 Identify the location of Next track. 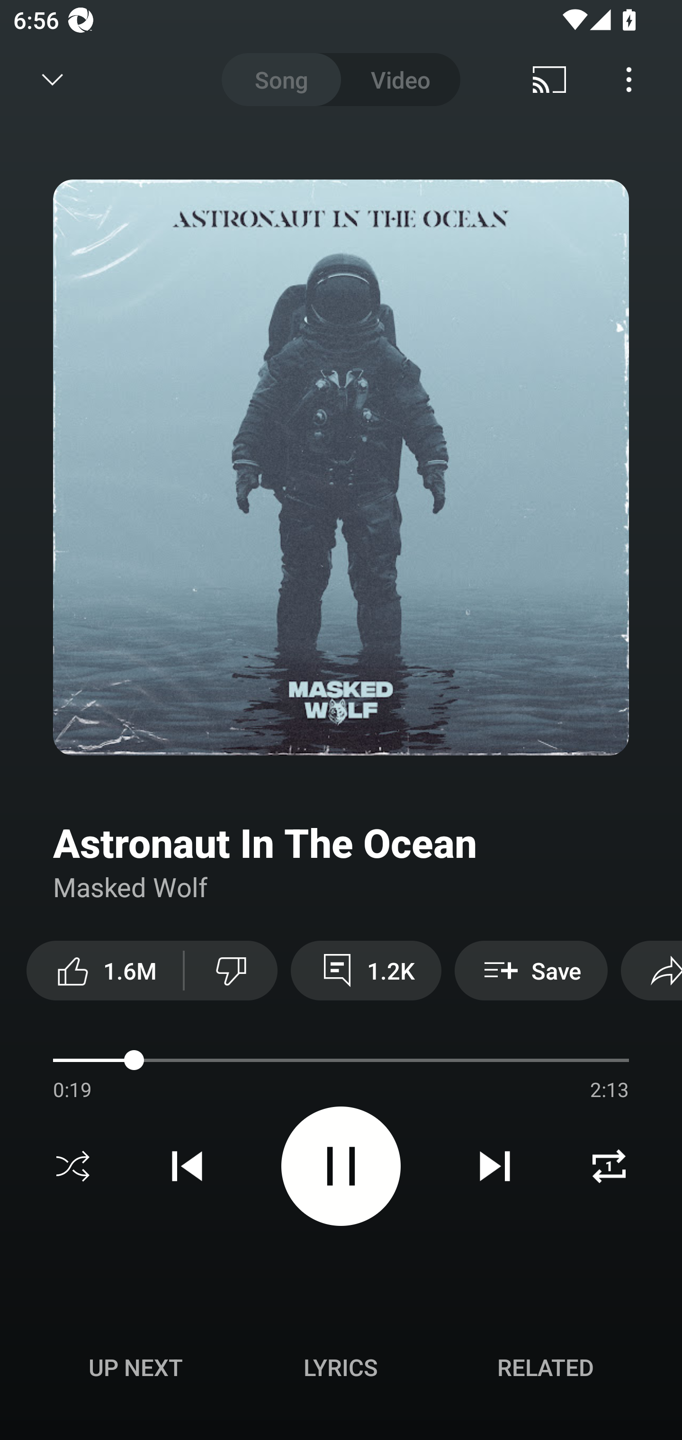
(494, 1166).